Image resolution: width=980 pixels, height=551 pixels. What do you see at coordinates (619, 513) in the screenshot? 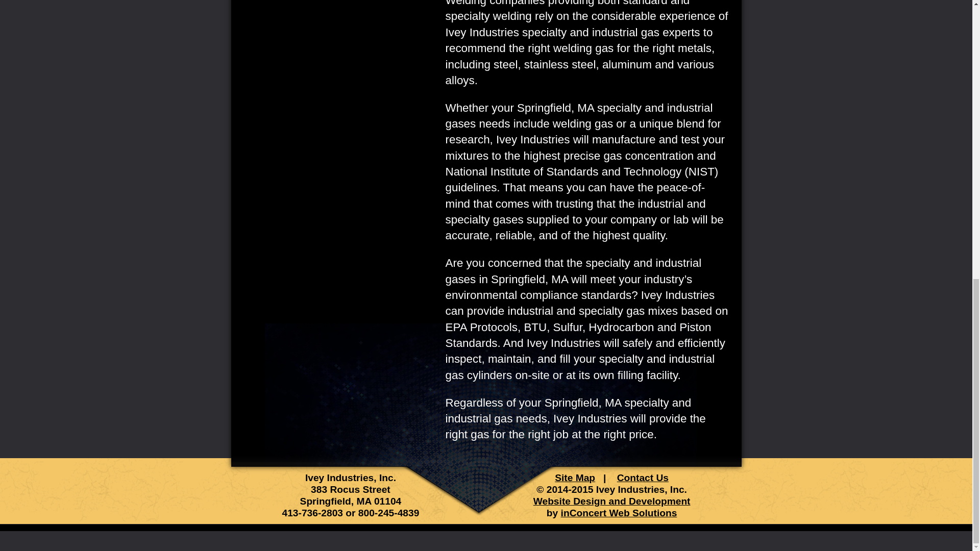
I see `inConcert Web Solutions` at bounding box center [619, 513].